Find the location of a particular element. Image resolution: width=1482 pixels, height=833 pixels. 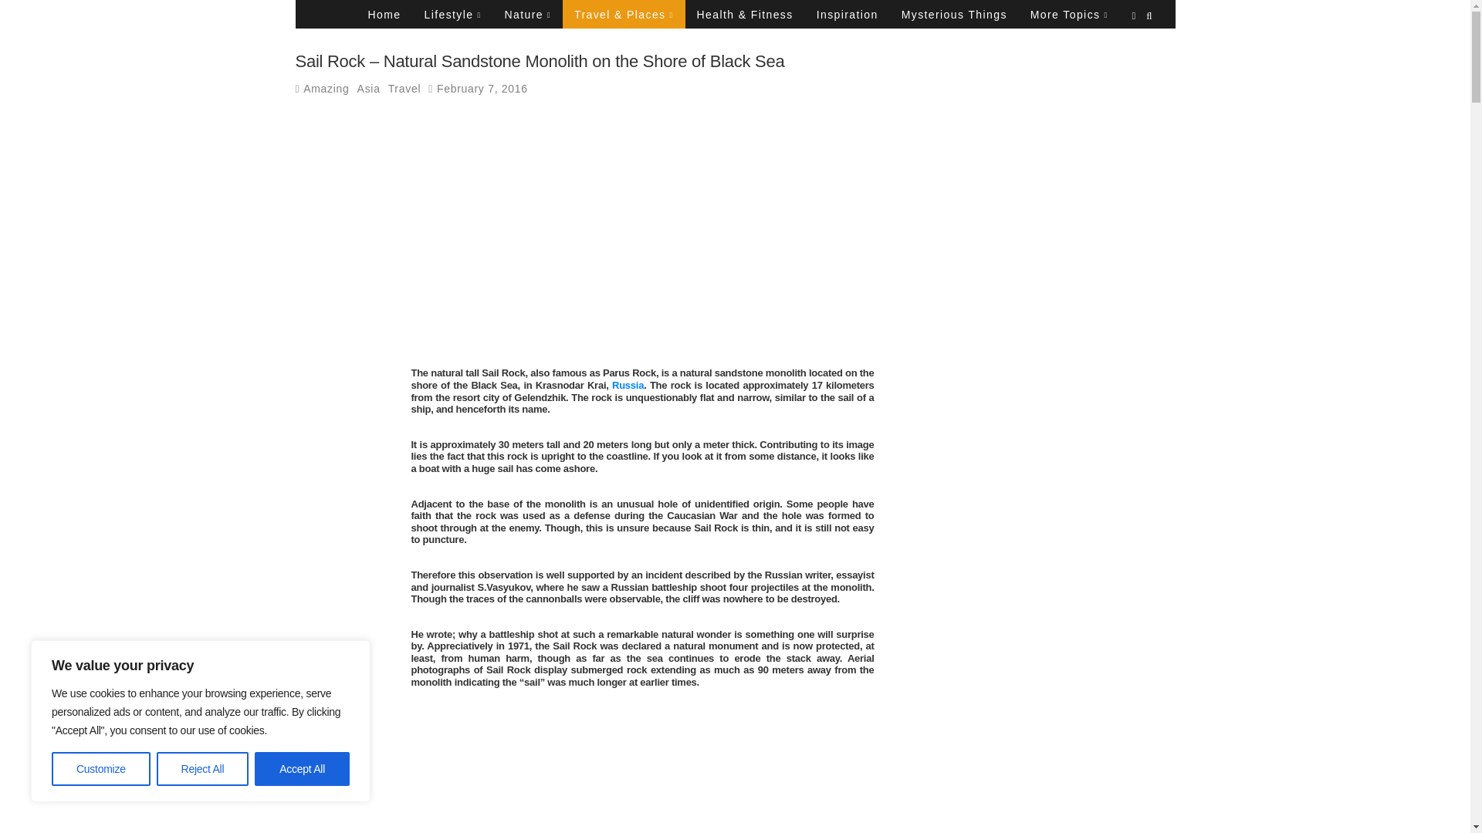

Advertisement is located at coordinates (642, 236).